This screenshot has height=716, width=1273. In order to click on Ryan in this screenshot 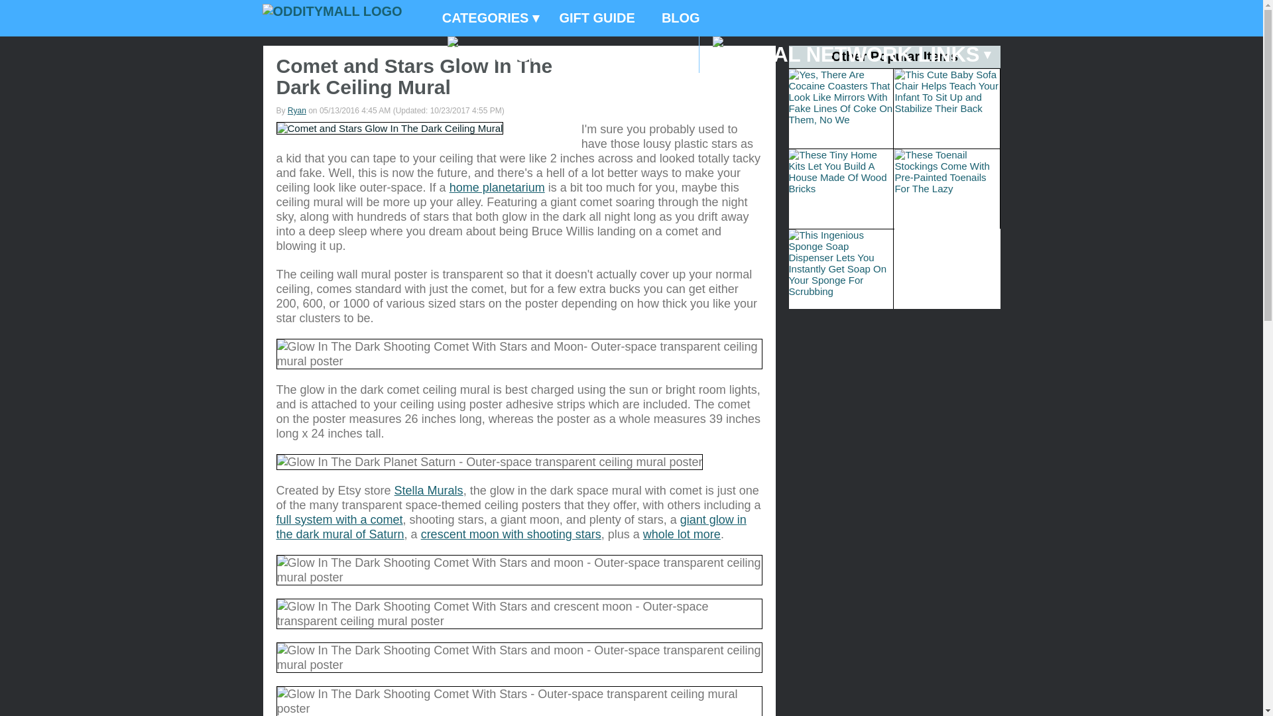, I will do `click(297, 110)`.